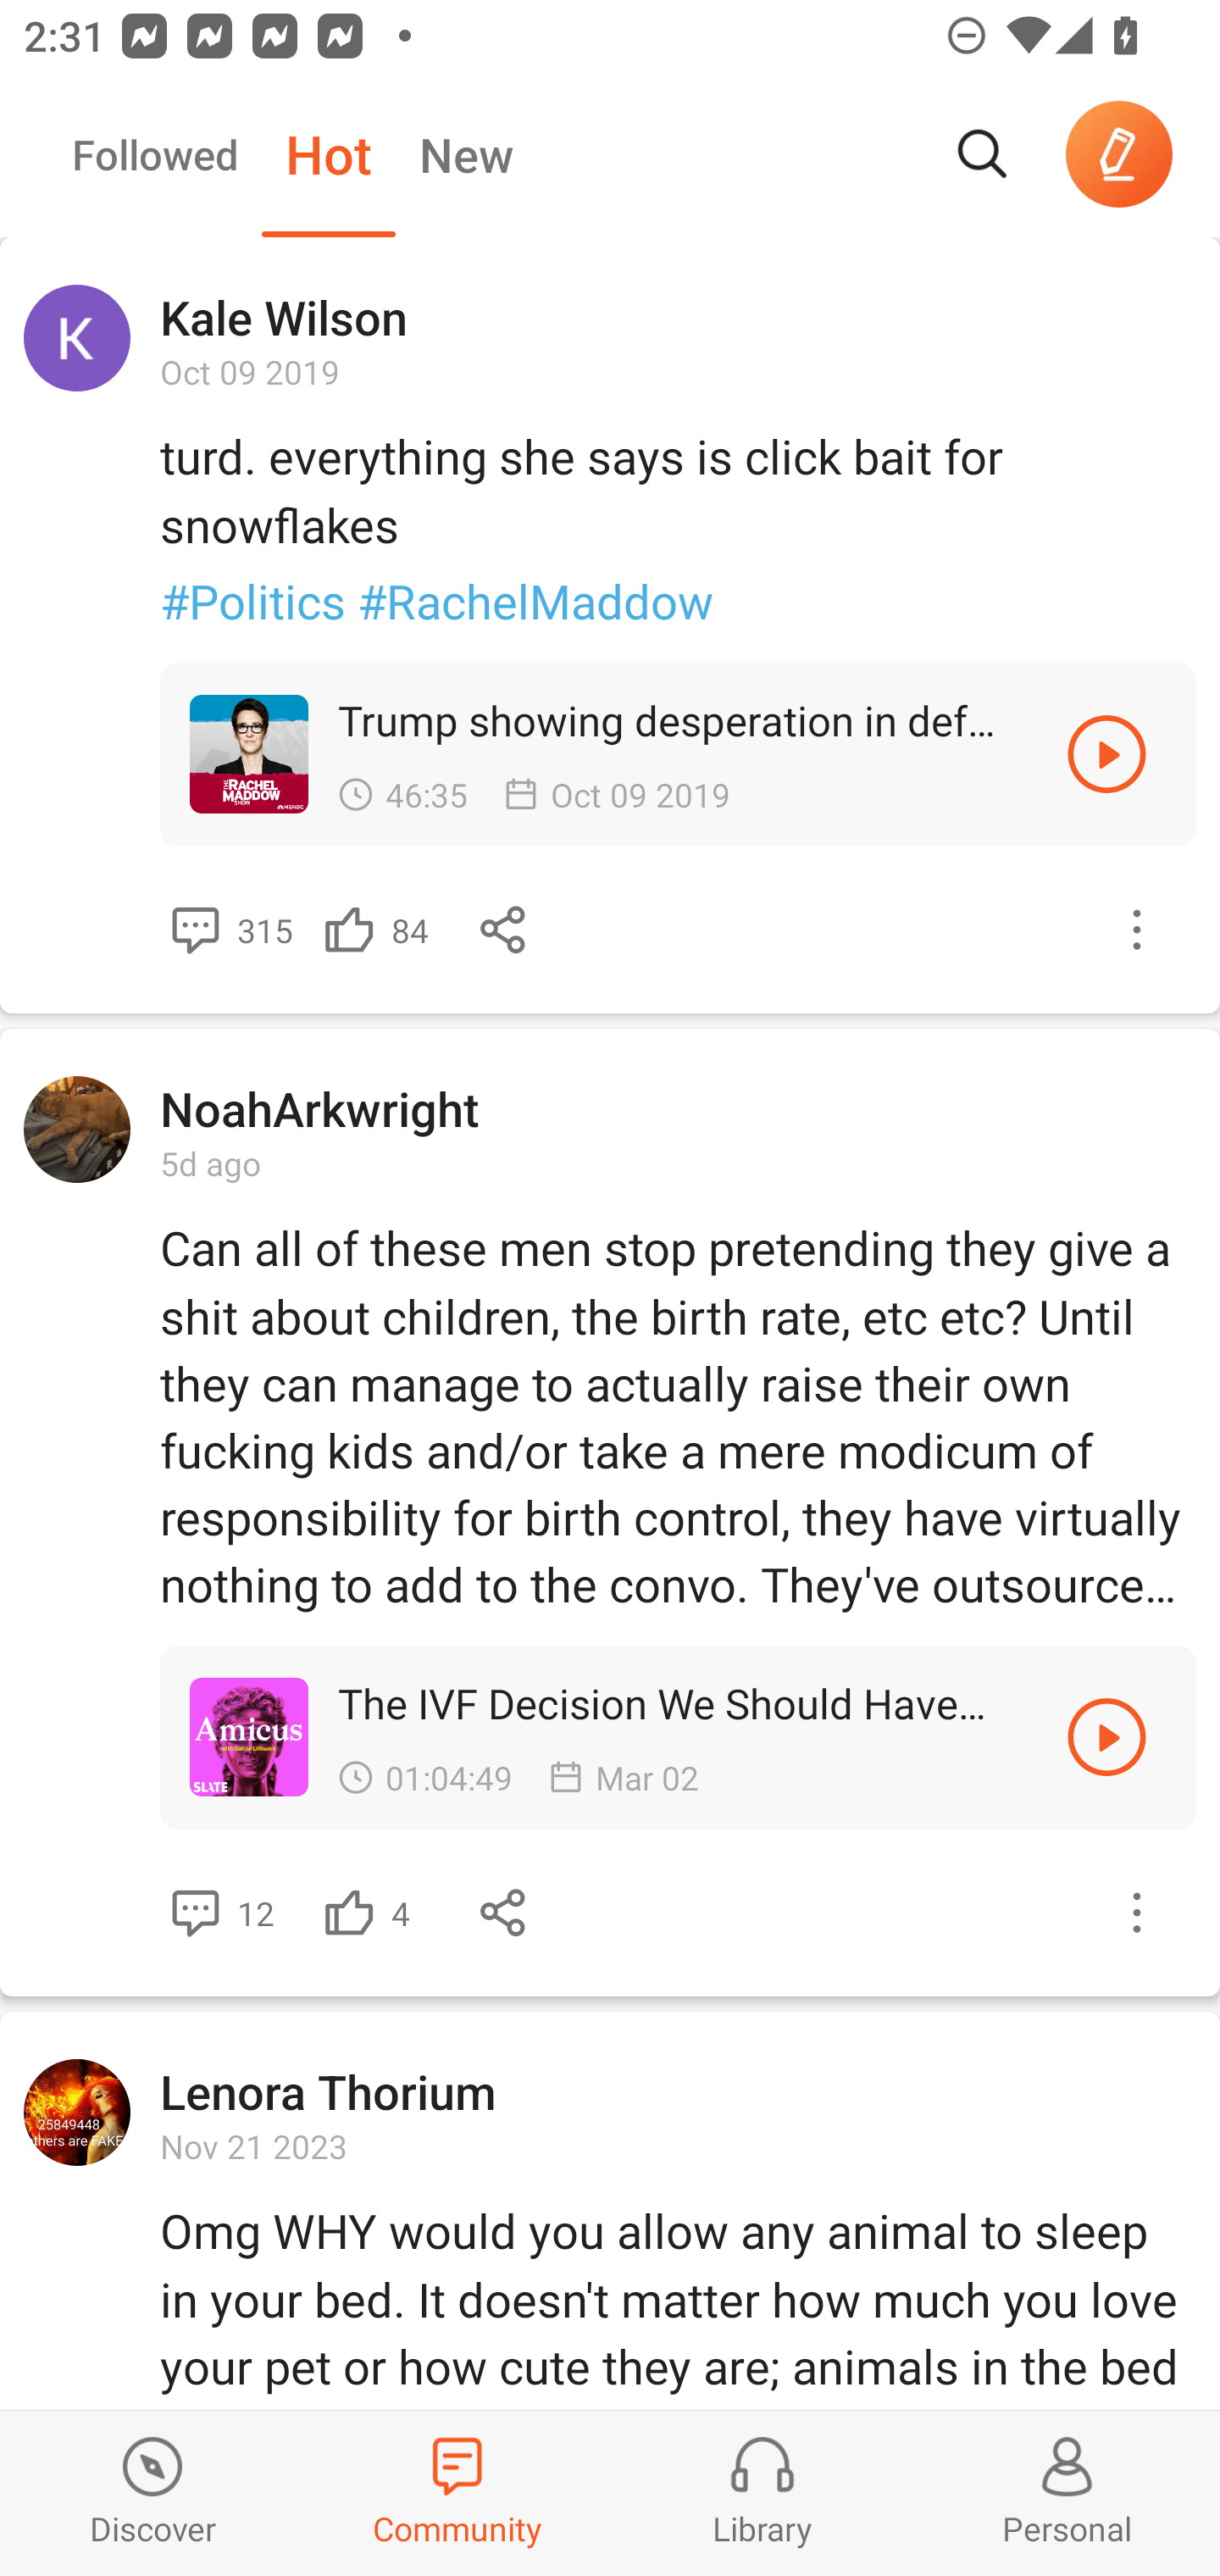  What do you see at coordinates (1137, 930) in the screenshot?
I see `` at bounding box center [1137, 930].